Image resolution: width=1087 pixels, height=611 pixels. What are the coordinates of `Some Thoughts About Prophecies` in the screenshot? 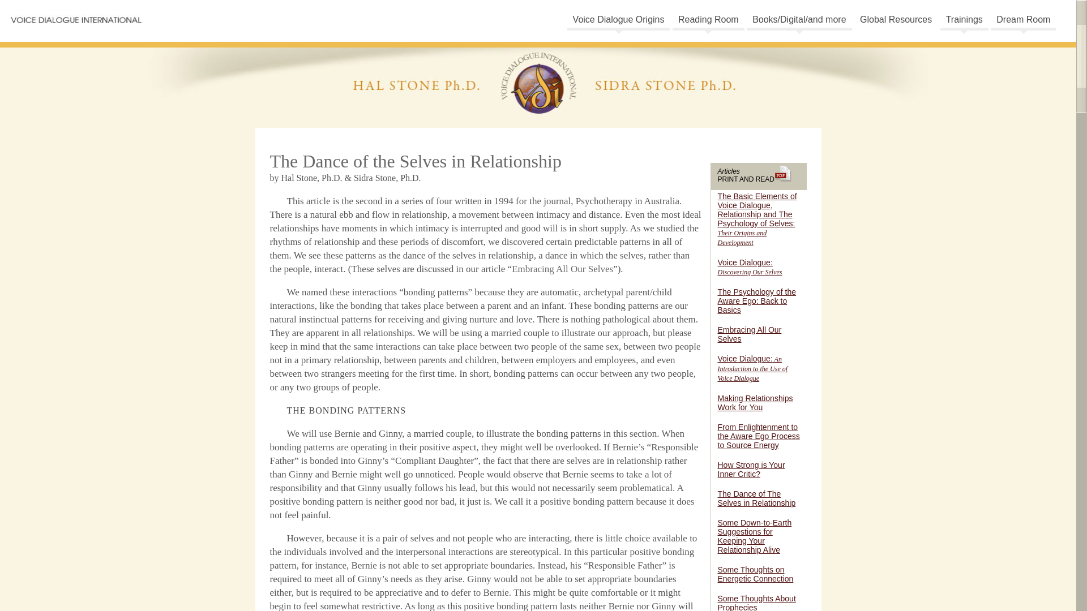 It's located at (756, 602).